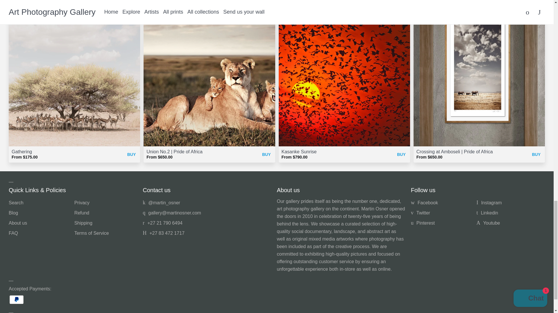 This screenshot has width=558, height=313. What do you see at coordinates (423, 223) in the screenshot?
I see `Art Photography Gallery on Pinterest` at bounding box center [423, 223].